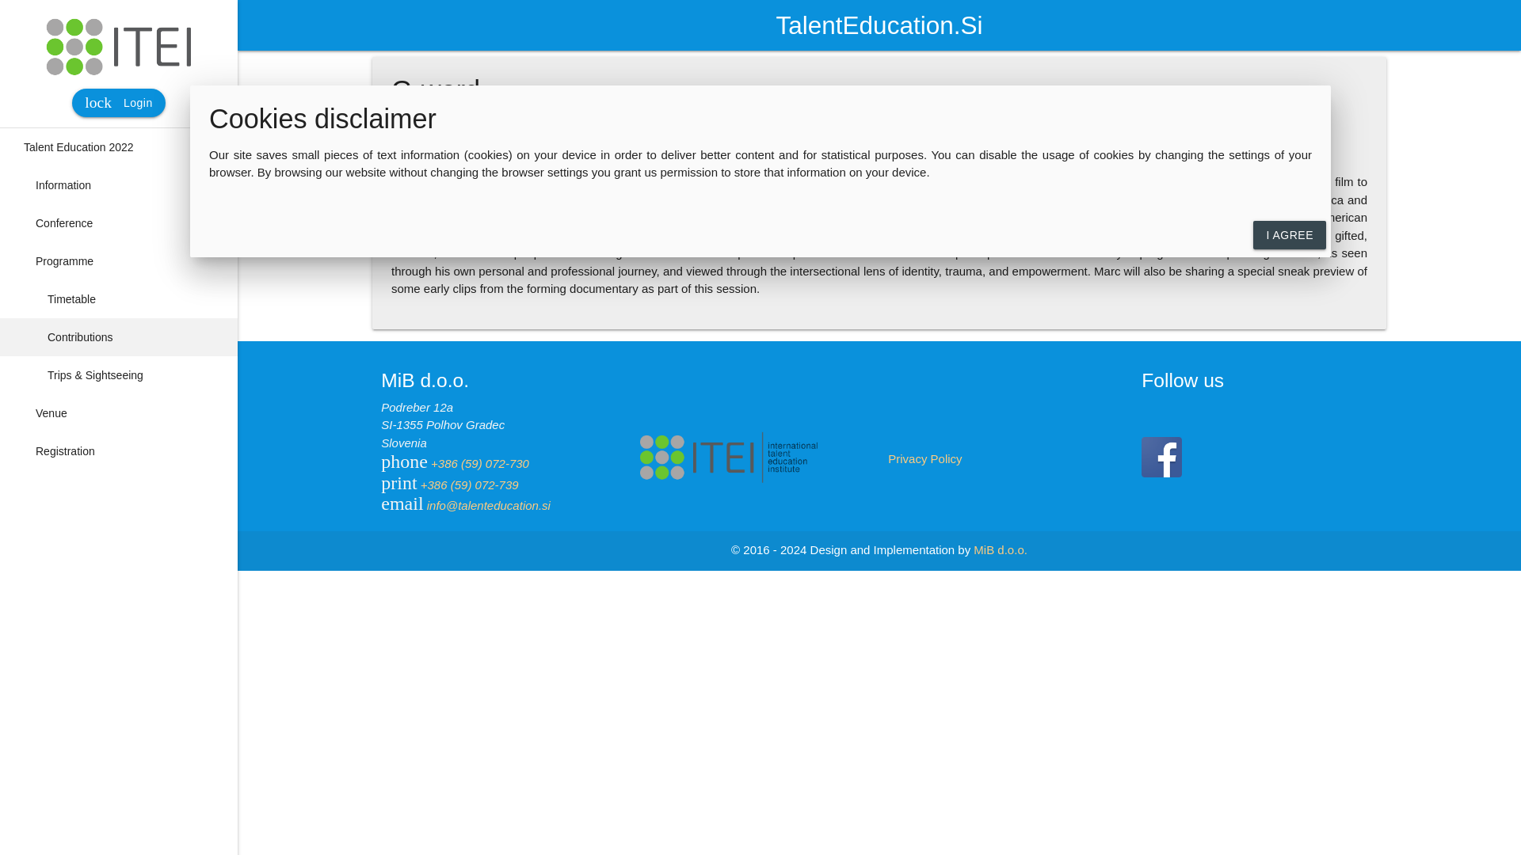 The width and height of the screenshot is (1521, 855). Describe the element at coordinates (119, 413) in the screenshot. I see `MiB d.o.o.` at that location.